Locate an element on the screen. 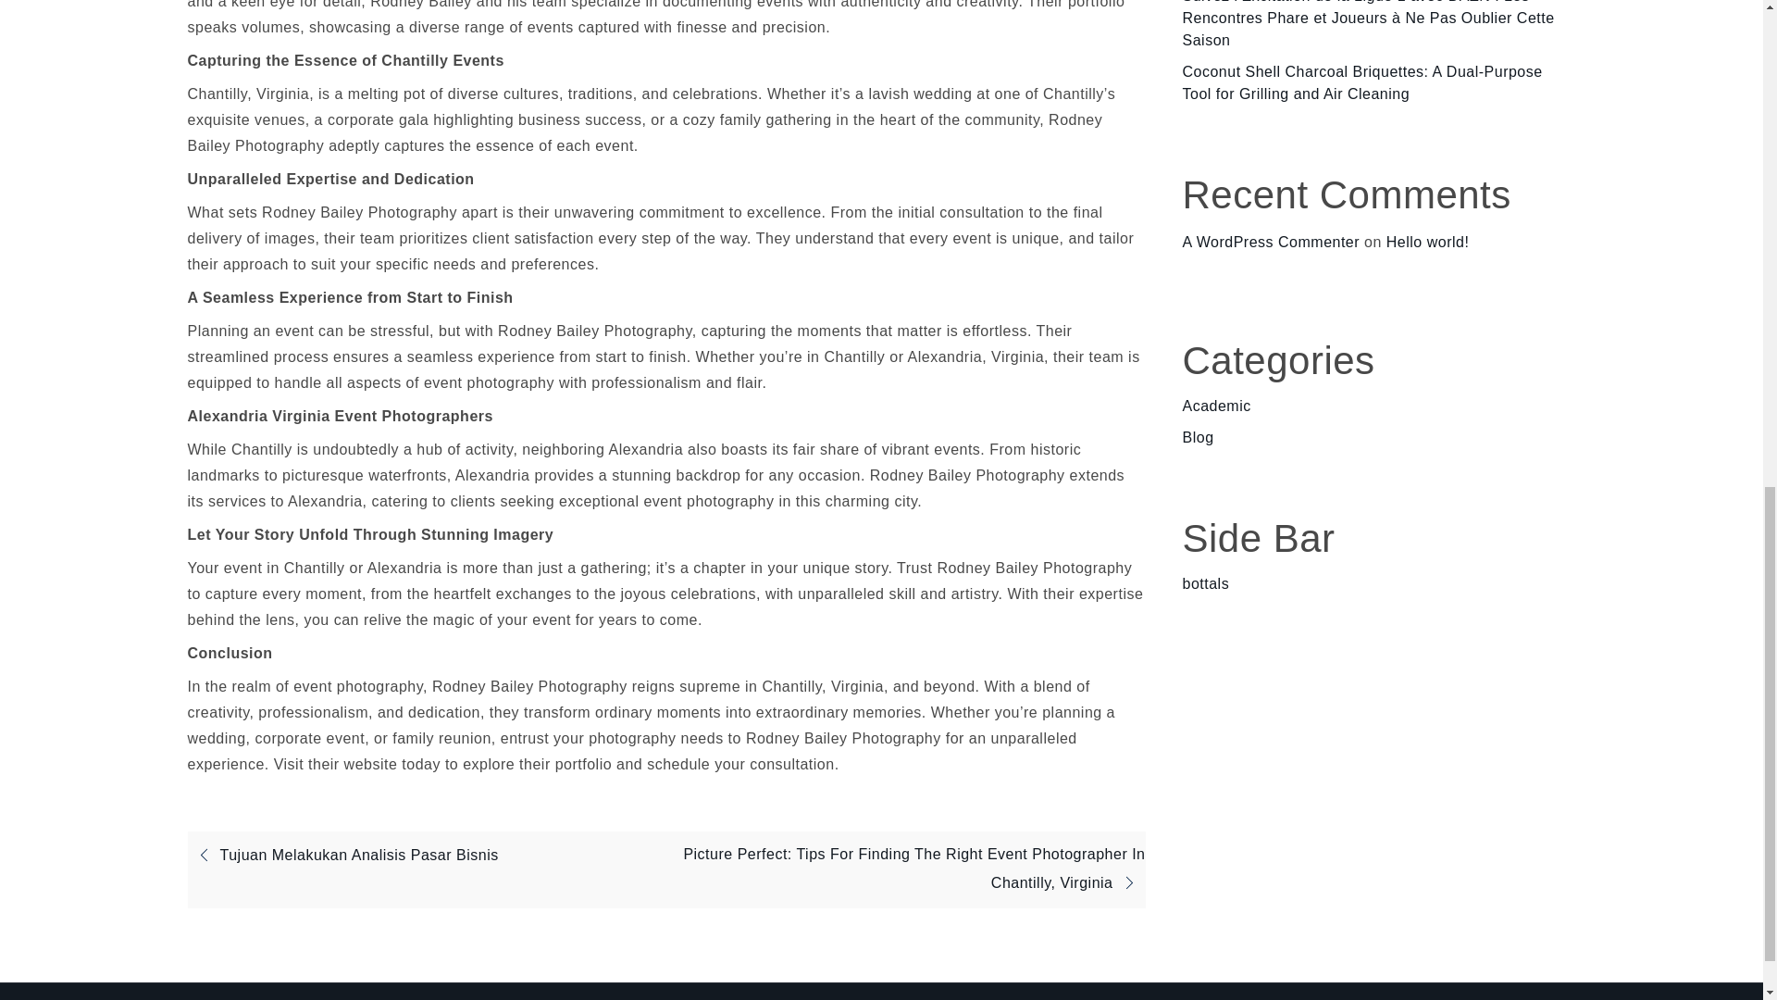  bottals is located at coordinates (1206, 583).